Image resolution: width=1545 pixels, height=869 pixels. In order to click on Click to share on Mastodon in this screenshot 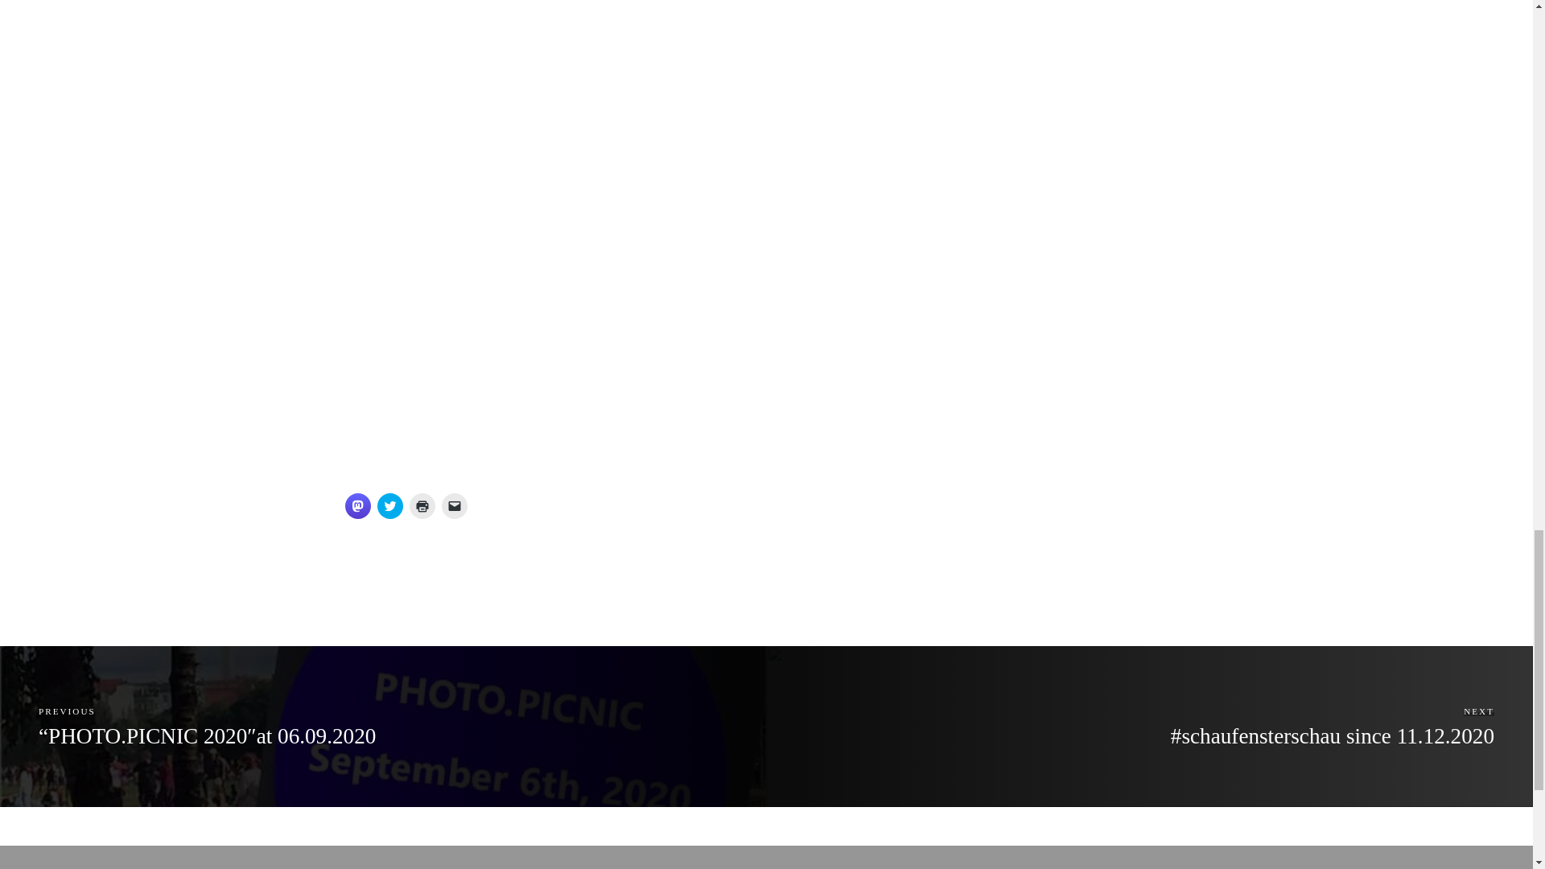, I will do `click(357, 505)`.